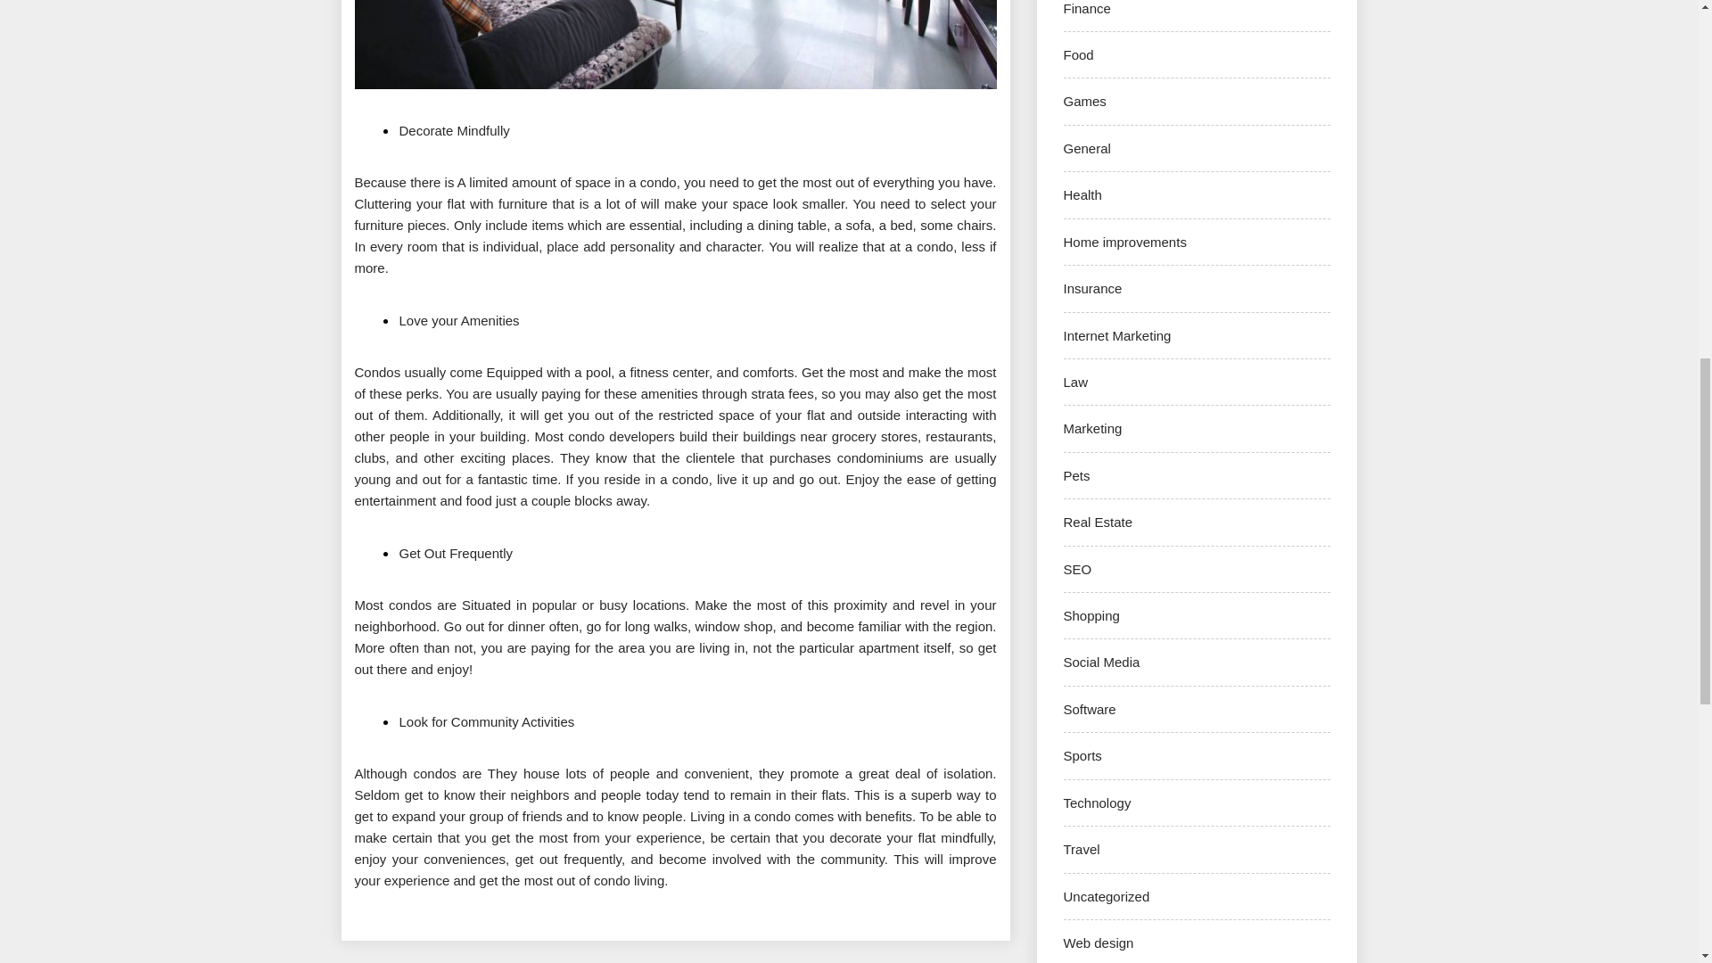 The height and width of the screenshot is (963, 1712). Describe the element at coordinates (1091, 615) in the screenshot. I see `Shopping` at that location.